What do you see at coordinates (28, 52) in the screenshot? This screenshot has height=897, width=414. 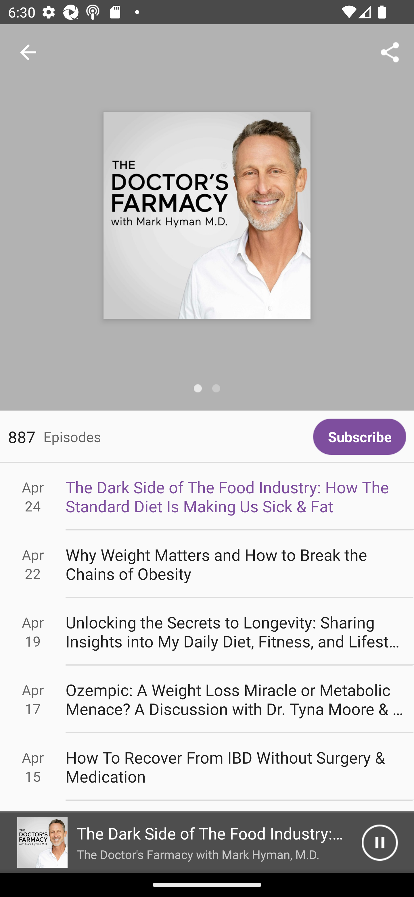 I see `Navigate up` at bounding box center [28, 52].